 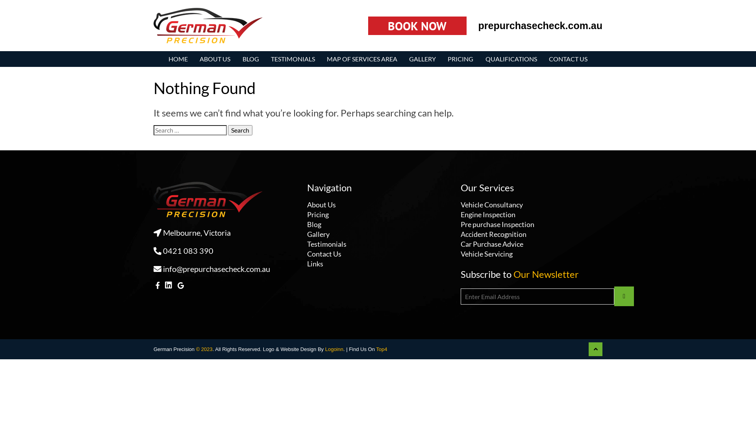 What do you see at coordinates (498, 224) in the screenshot?
I see `Pre purchase Inspection` at bounding box center [498, 224].